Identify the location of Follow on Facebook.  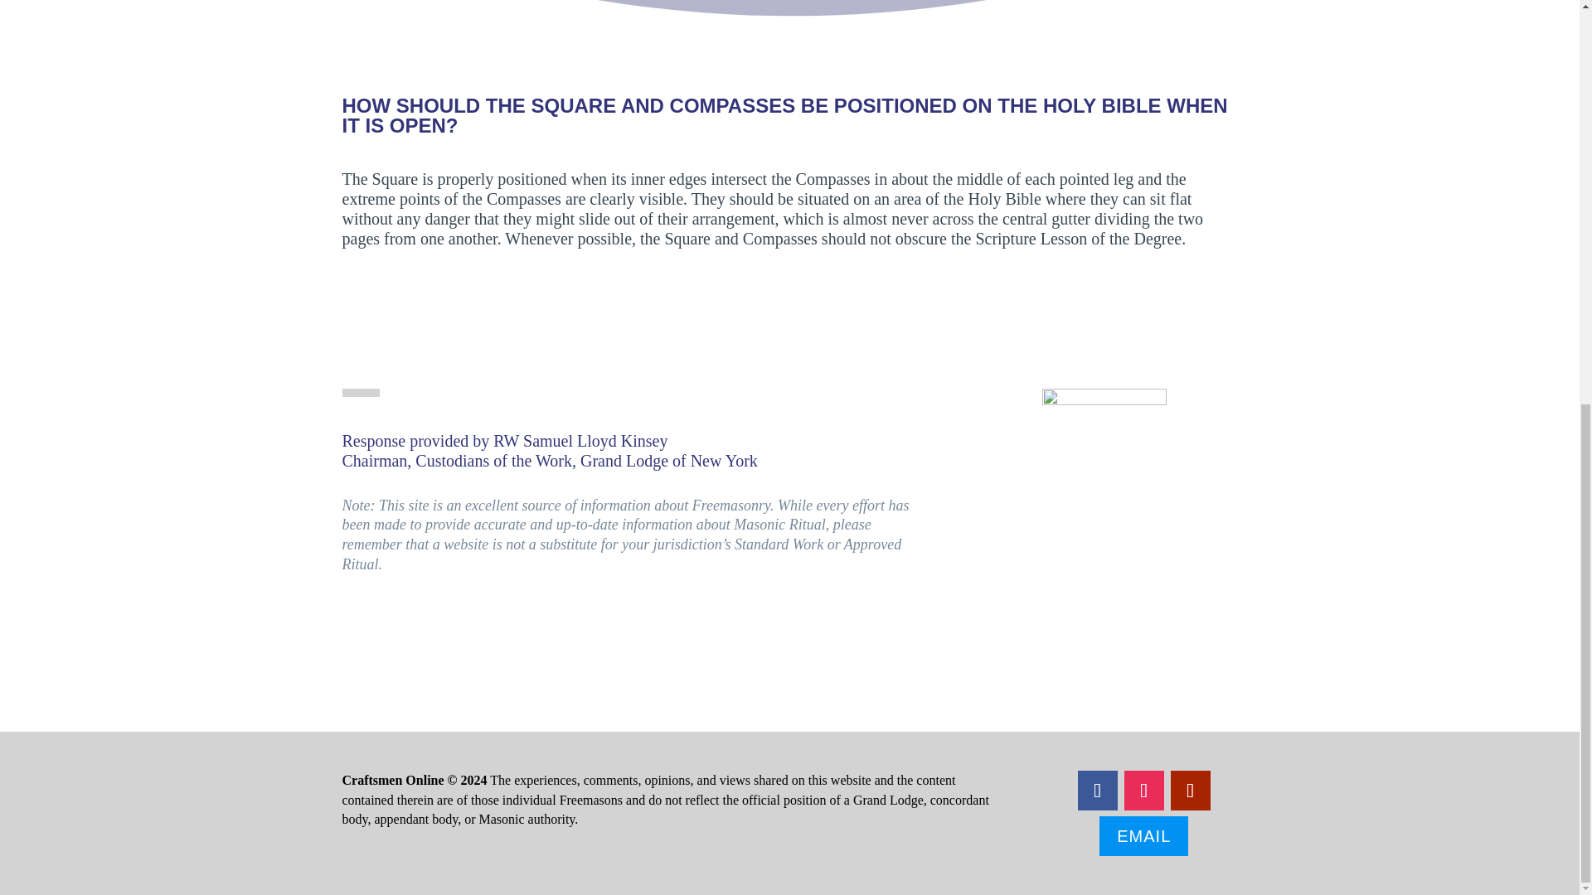
(1097, 791).